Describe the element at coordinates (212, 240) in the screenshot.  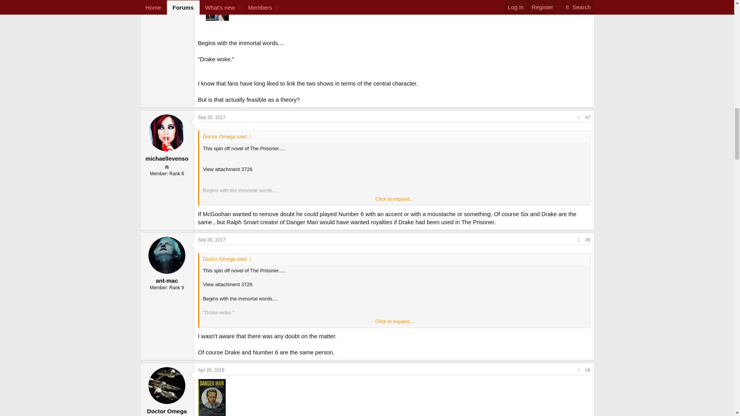
I see `Sep 30, 2017 at 5:05 AM` at that location.